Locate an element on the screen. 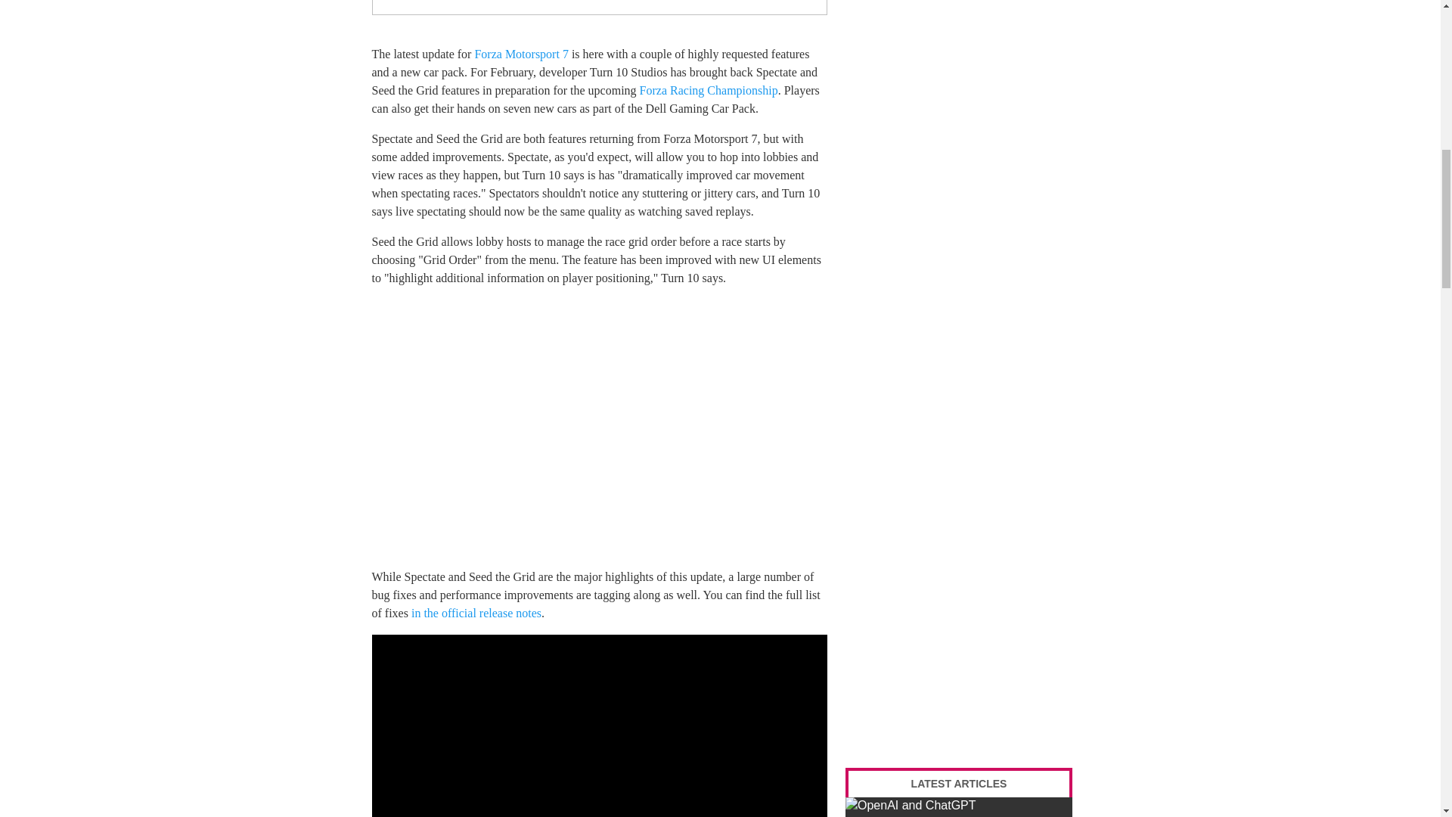  Forza Motorsport 7 is located at coordinates (520, 53).